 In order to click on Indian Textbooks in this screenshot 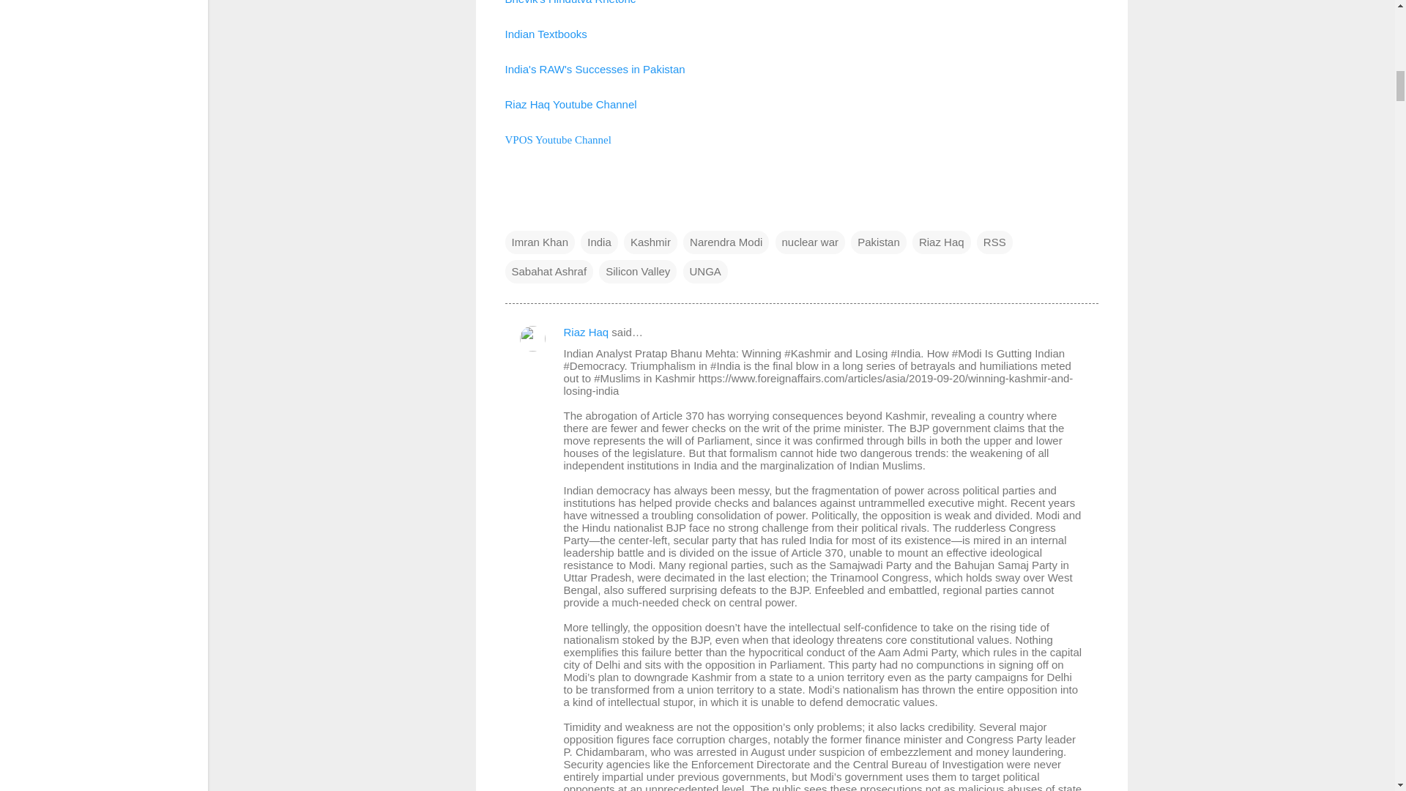, I will do `click(546, 34)`.